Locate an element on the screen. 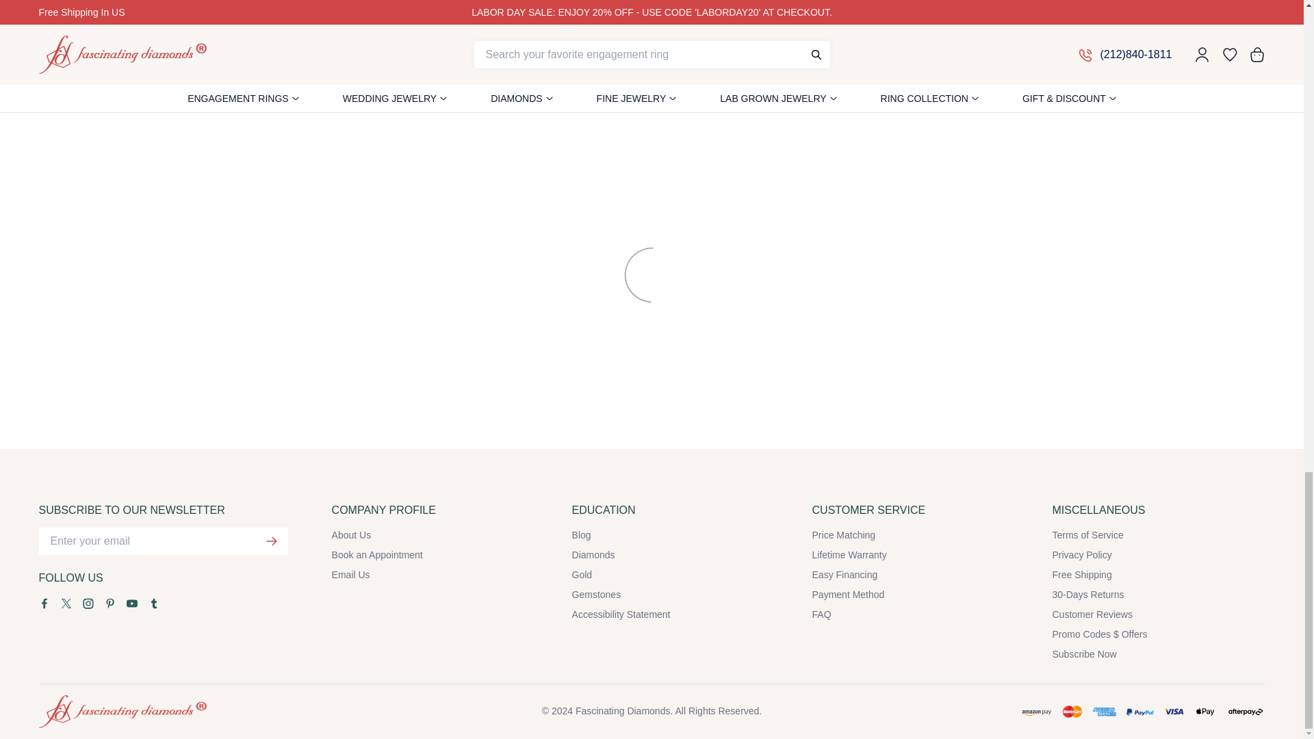  Twitter is located at coordinates (66, 603).